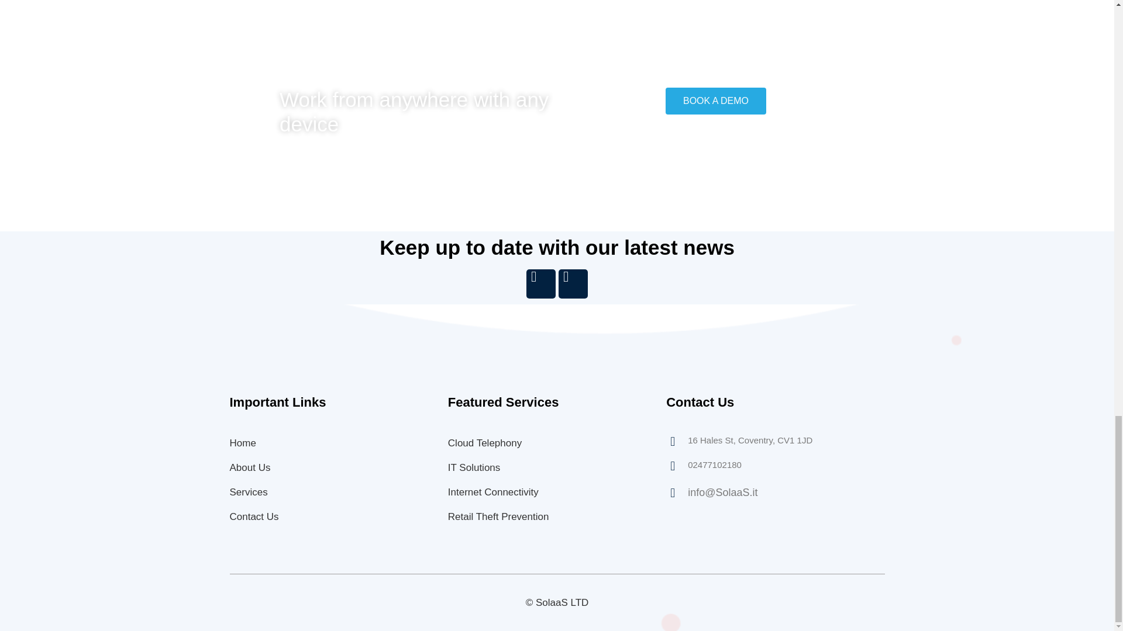 The width and height of the screenshot is (1123, 631). I want to click on Contact Us, so click(254, 516).